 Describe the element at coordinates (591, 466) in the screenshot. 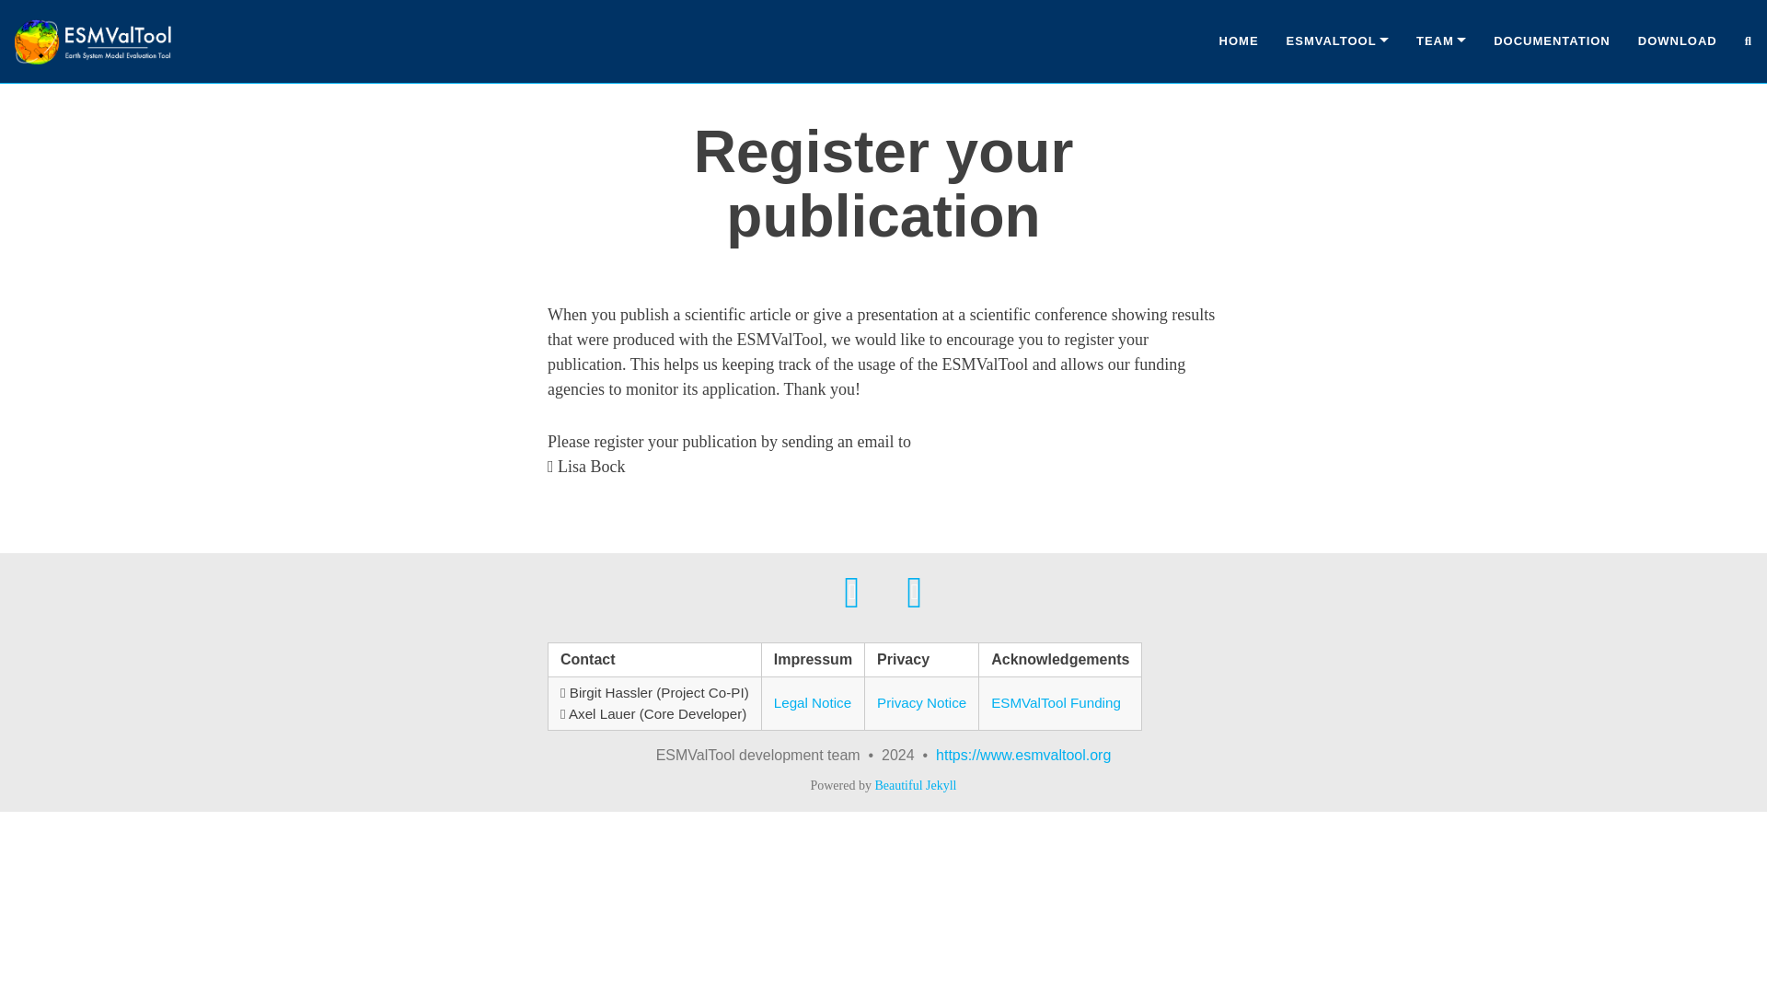

I see `Lisa Bock` at that location.